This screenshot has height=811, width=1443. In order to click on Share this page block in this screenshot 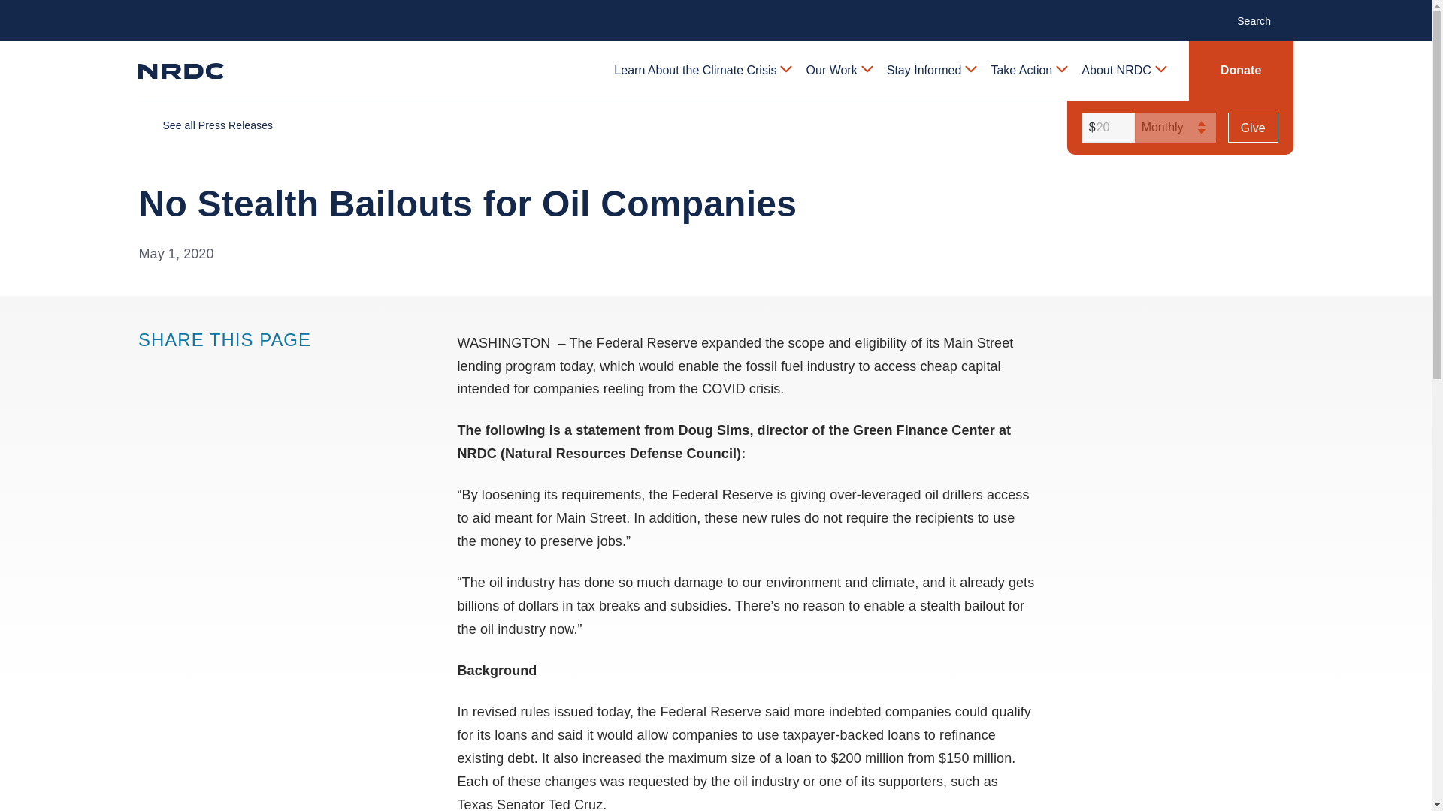, I will do `click(209, 368)`.